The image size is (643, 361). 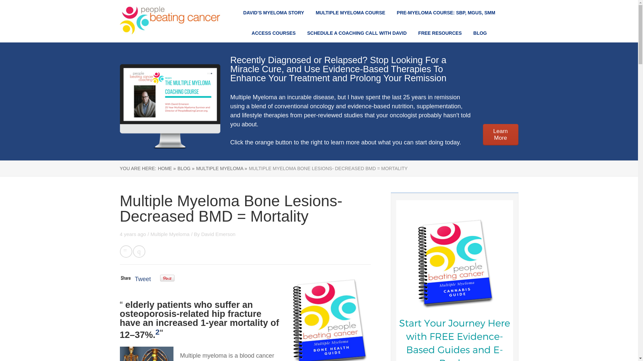 I want to click on ACCESS COURSES, so click(x=273, y=33).